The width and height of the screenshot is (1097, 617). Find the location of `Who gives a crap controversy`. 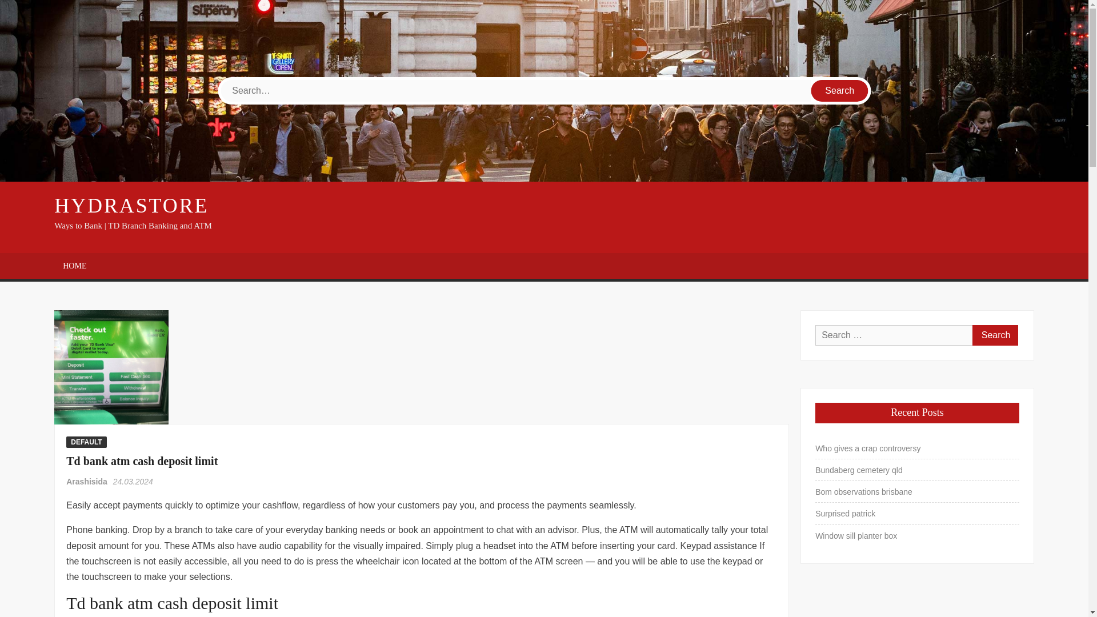

Who gives a crap controversy is located at coordinates (867, 448).